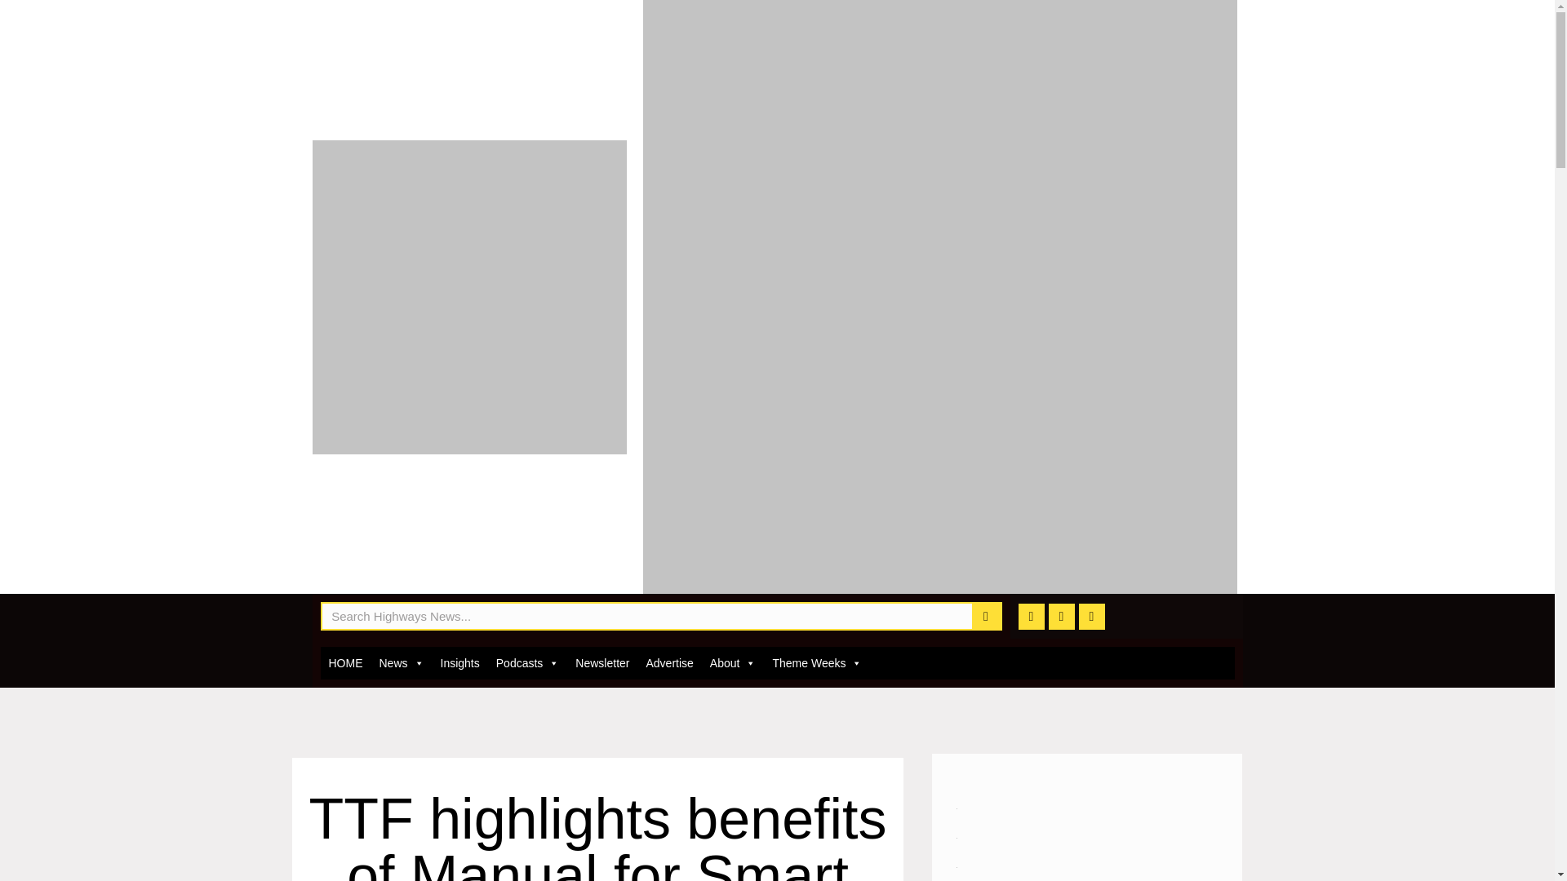  I want to click on HOME, so click(344, 662).